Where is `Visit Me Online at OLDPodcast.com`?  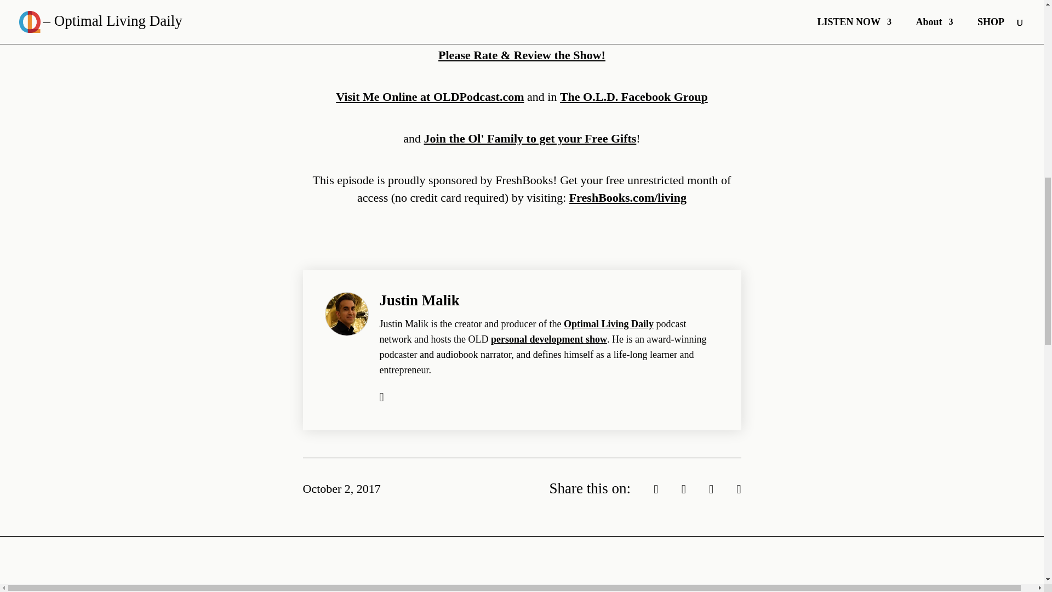
Visit Me Online at OLDPodcast.com is located at coordinates (430, 96).